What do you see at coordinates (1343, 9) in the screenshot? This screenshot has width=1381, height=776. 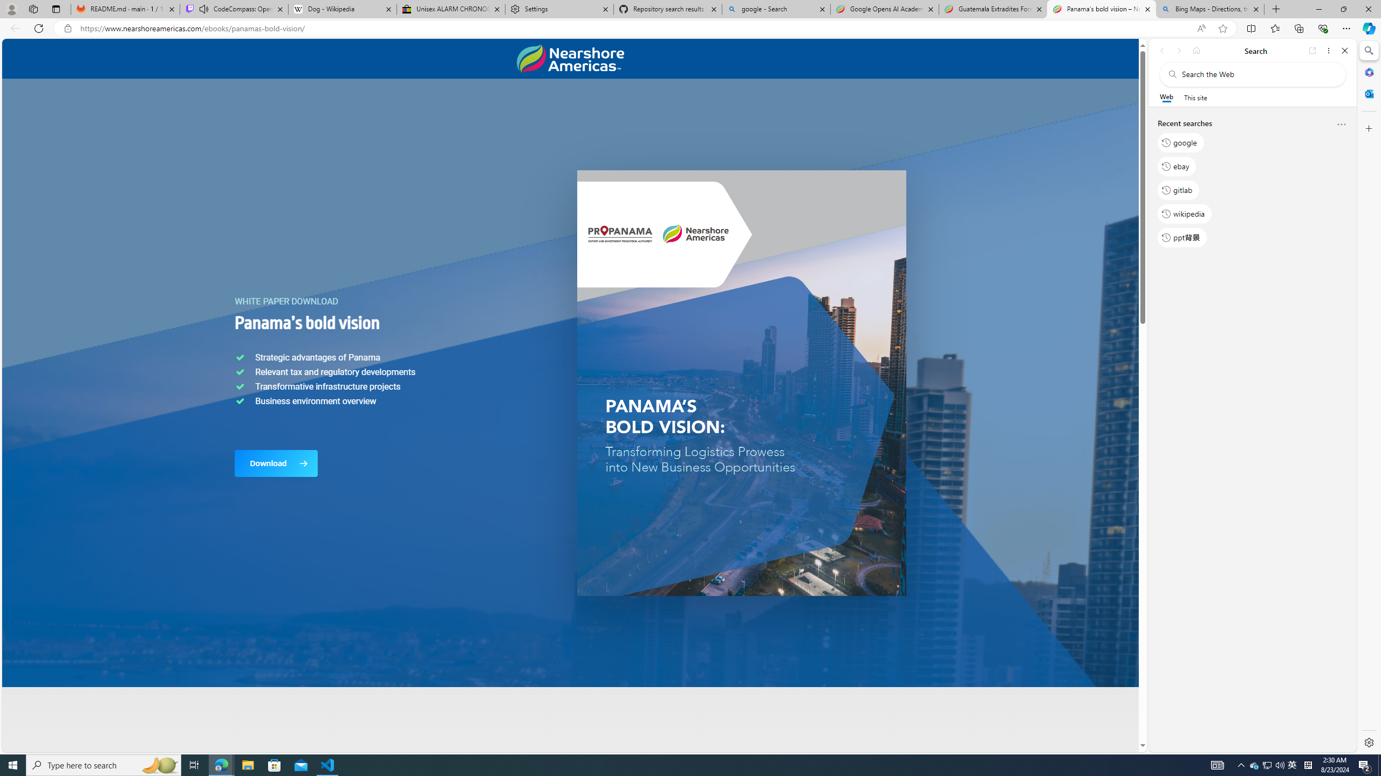 I see `Restore` at bounding box center [1343, 9].